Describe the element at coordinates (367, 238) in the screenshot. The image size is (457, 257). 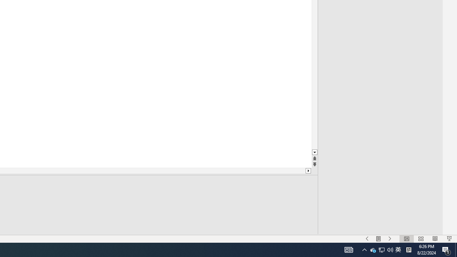
I see `Slide Show Previous On` at that location.